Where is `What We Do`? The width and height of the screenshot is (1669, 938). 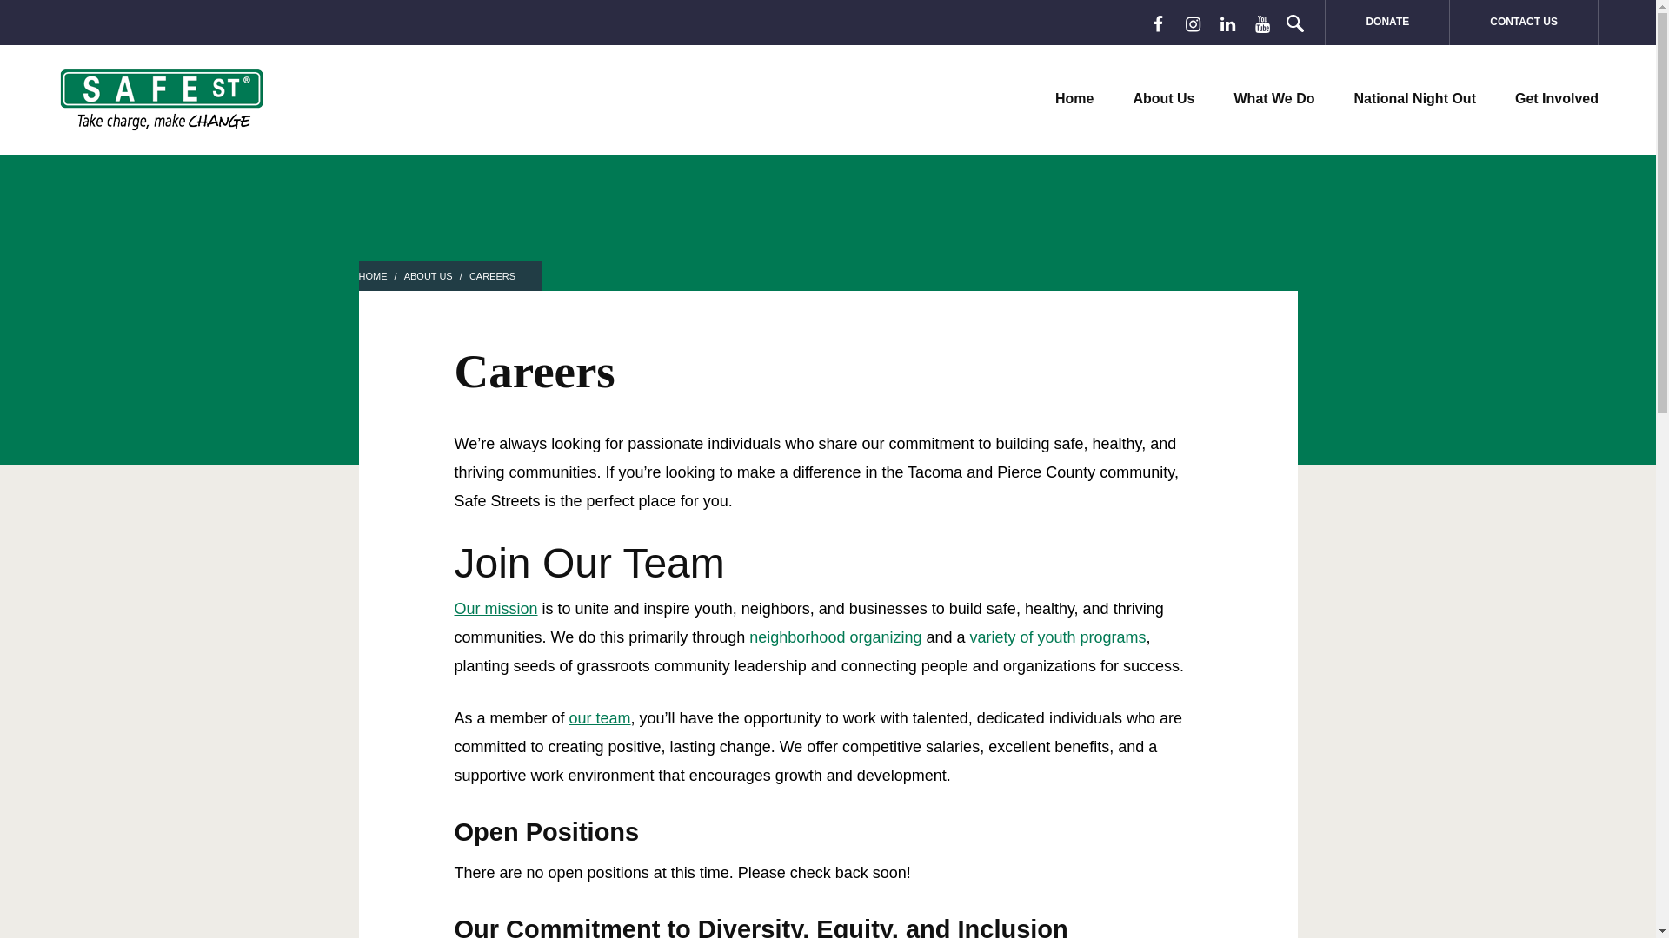
What We Do is located at coordinates (1274, 99).